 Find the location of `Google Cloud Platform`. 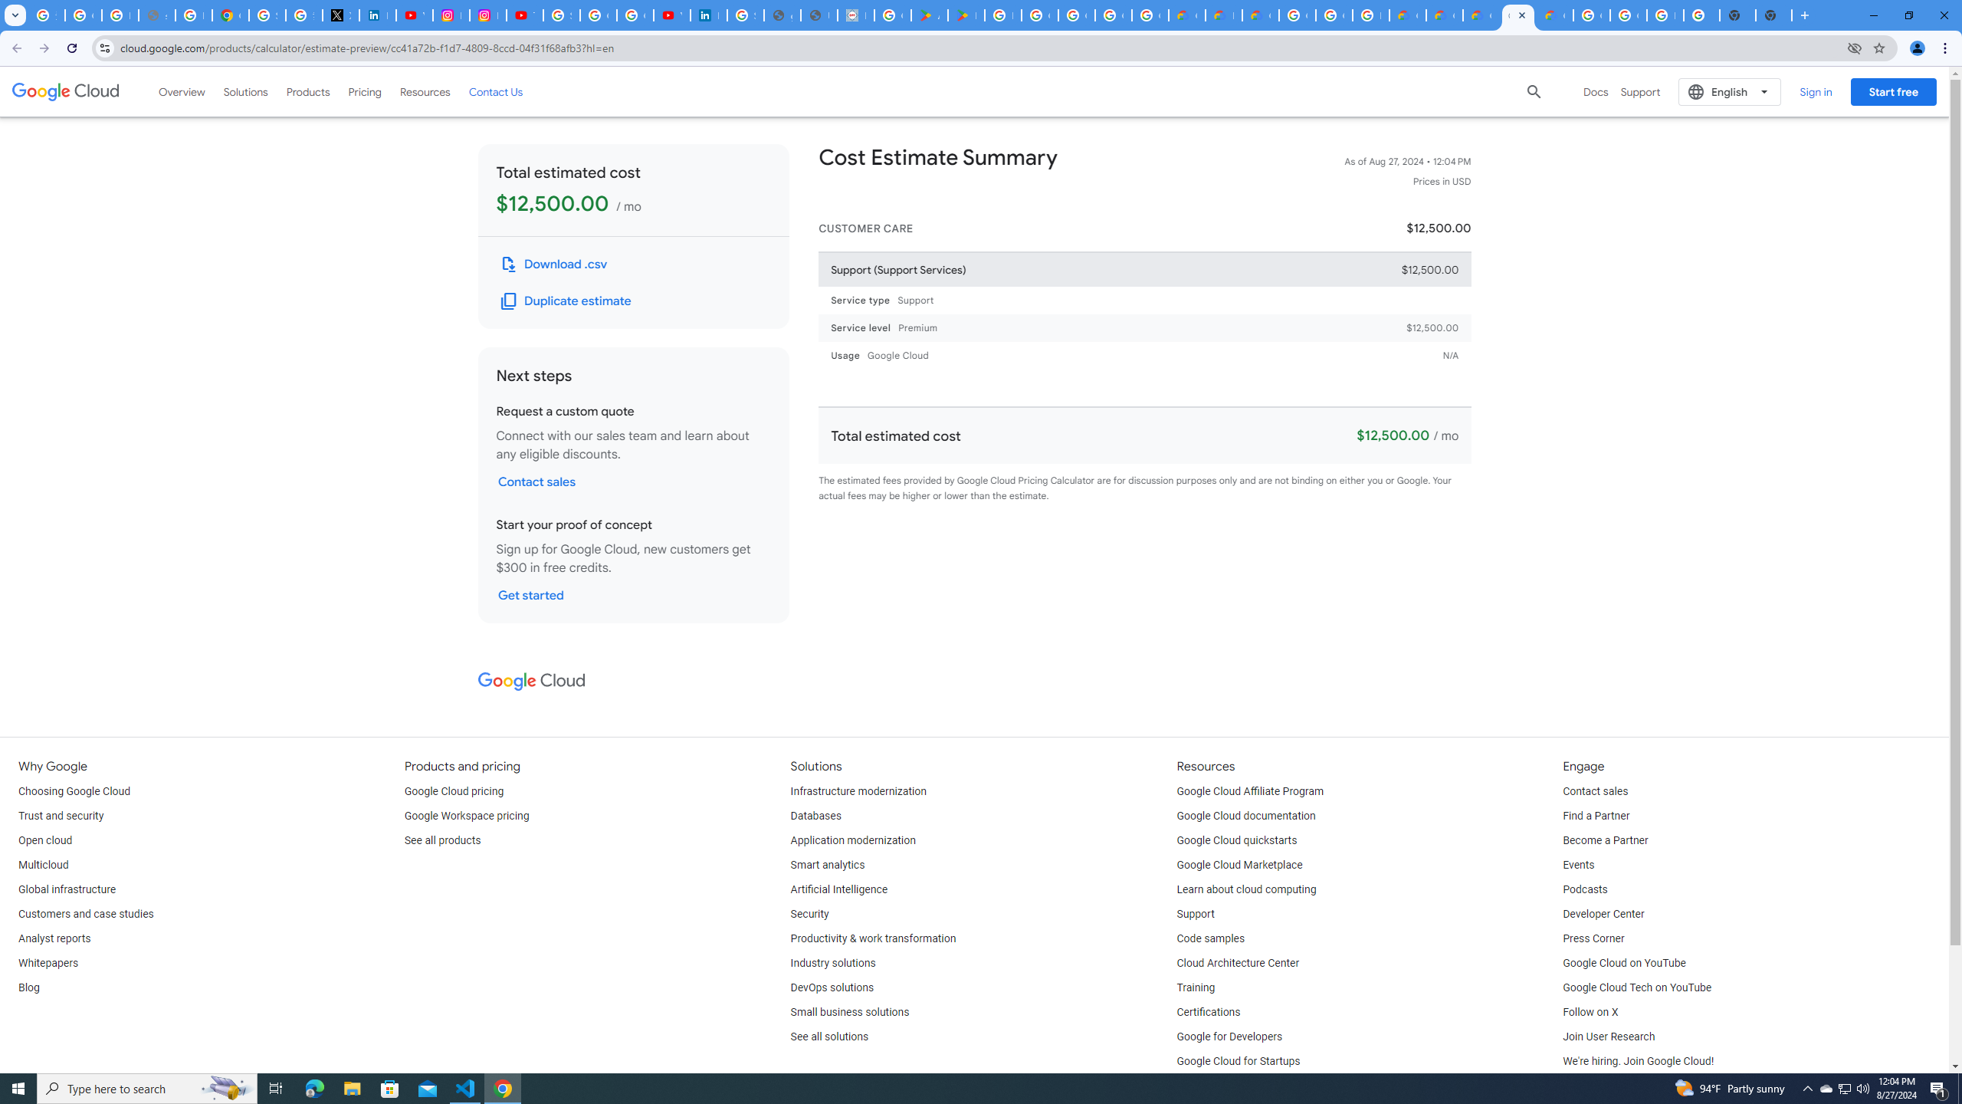

Google Cloud Platform is located at coordinates (1628, 15).